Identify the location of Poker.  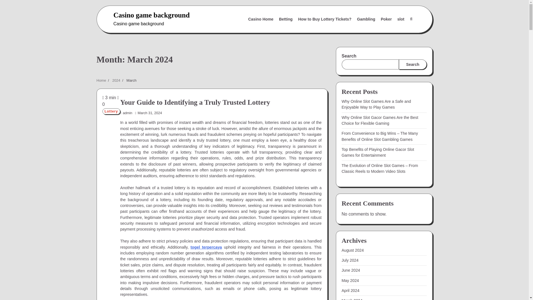
(386, 19).